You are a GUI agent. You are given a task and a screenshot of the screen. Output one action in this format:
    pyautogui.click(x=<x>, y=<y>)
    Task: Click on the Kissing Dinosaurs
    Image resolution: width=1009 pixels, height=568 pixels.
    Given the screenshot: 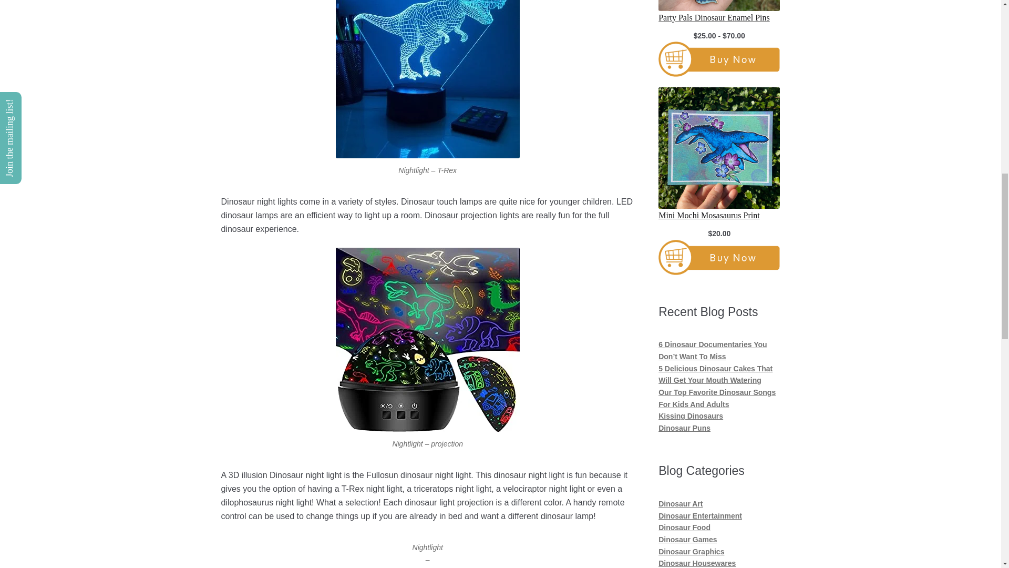 What is the action you would take?
    pyautogui.click(x=691, y=416)
    